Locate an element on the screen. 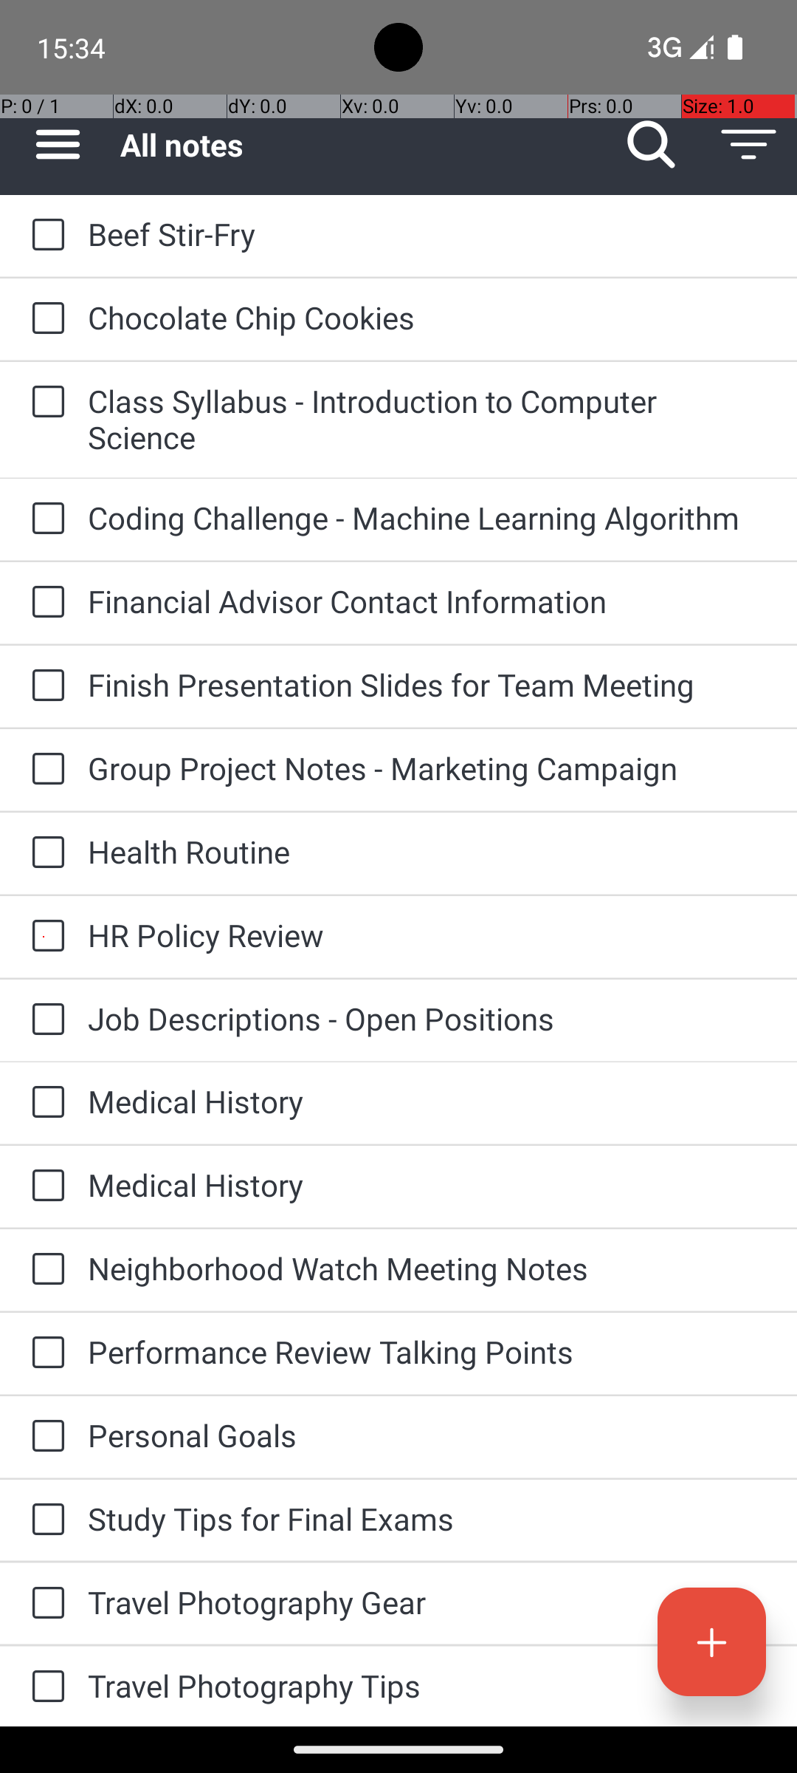 This screenshot has width=797, height=1773. to-do: Personal Goals is located at coordinates (44, 1437).